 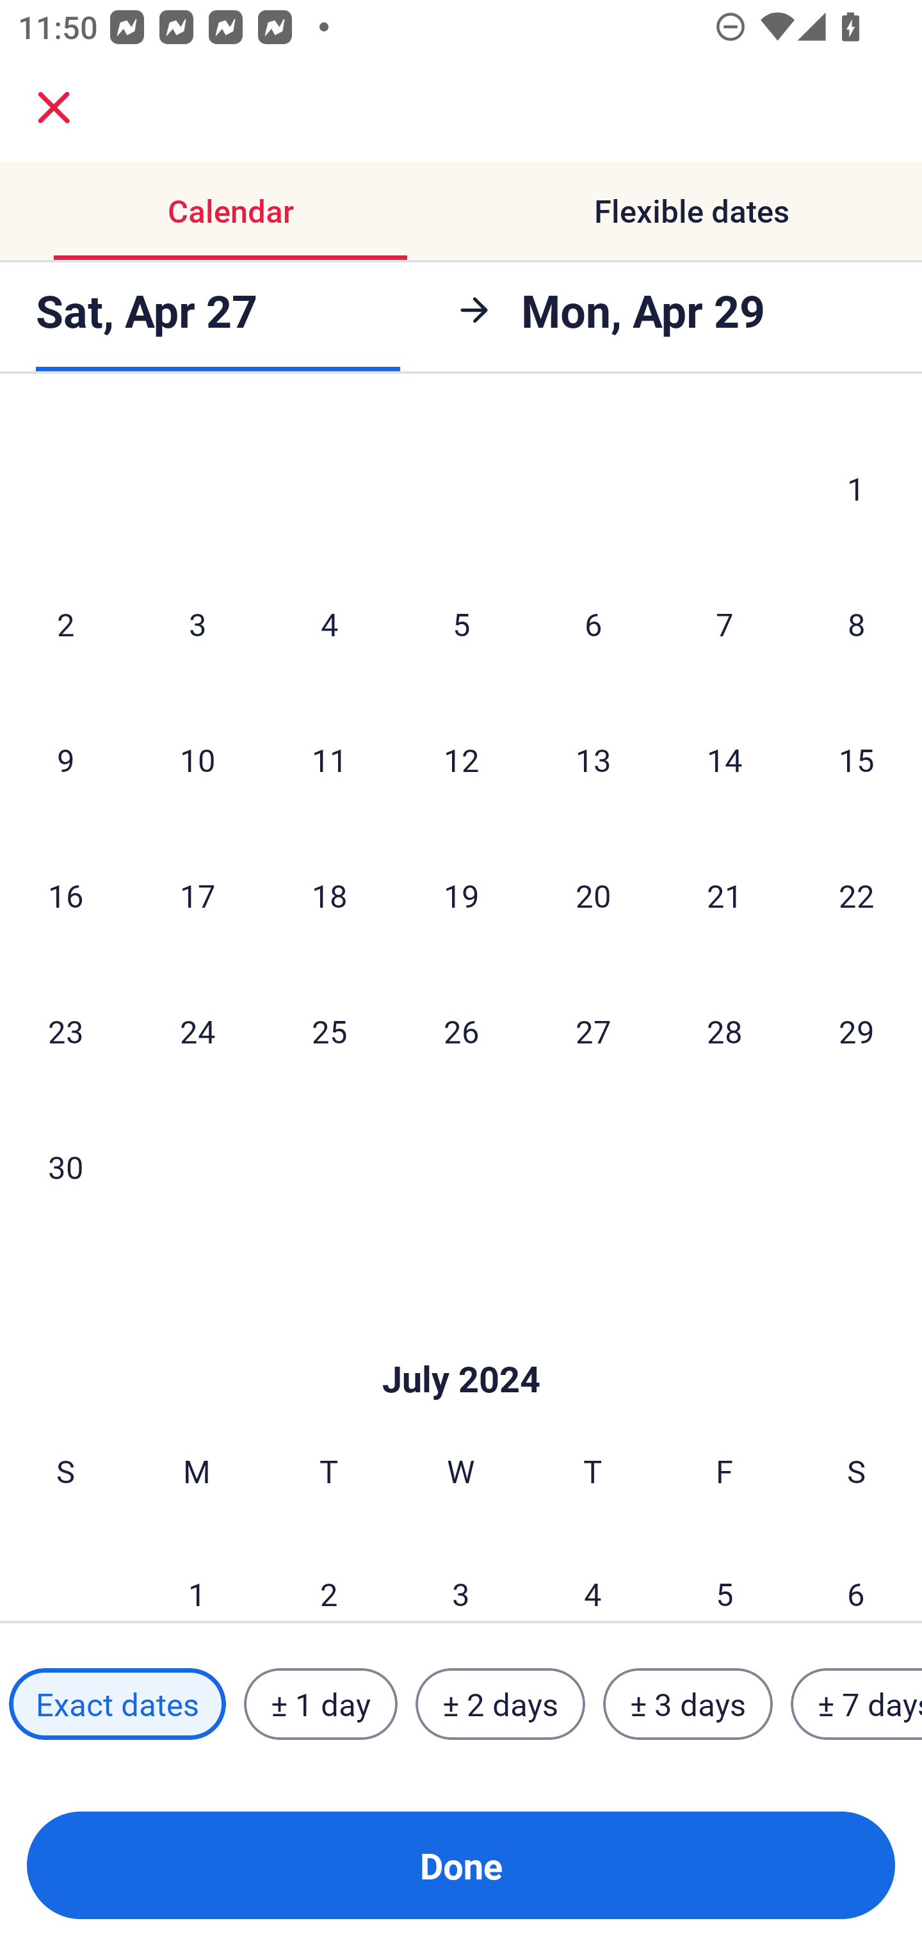 What do you see at coordinates (593, 895) in the screenshot?
I see `20 Thursday, June 20, 2024` at bounding box center [593, 895].